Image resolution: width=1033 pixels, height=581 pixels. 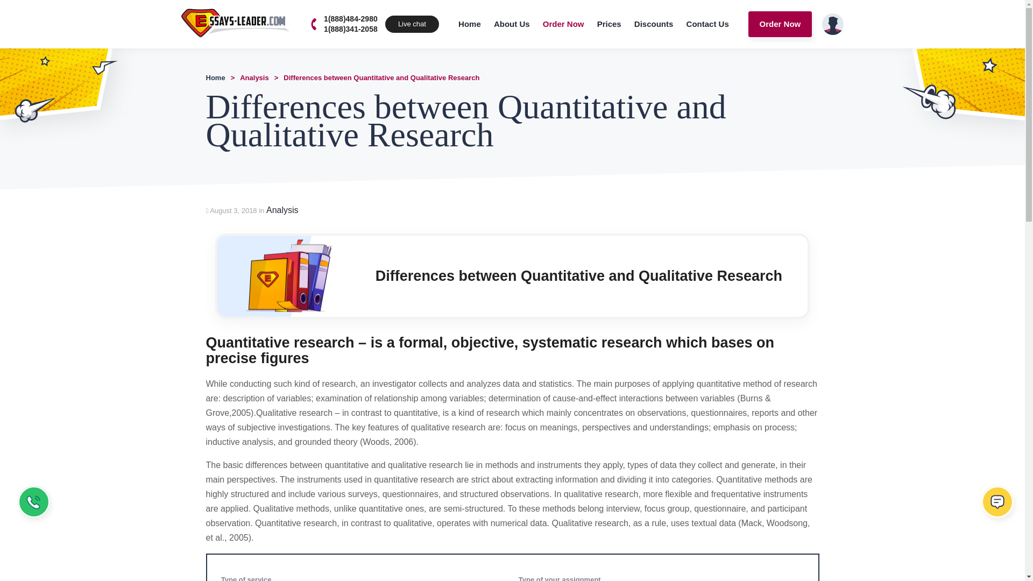 I want to click on Login, so click(x=833, y=24).